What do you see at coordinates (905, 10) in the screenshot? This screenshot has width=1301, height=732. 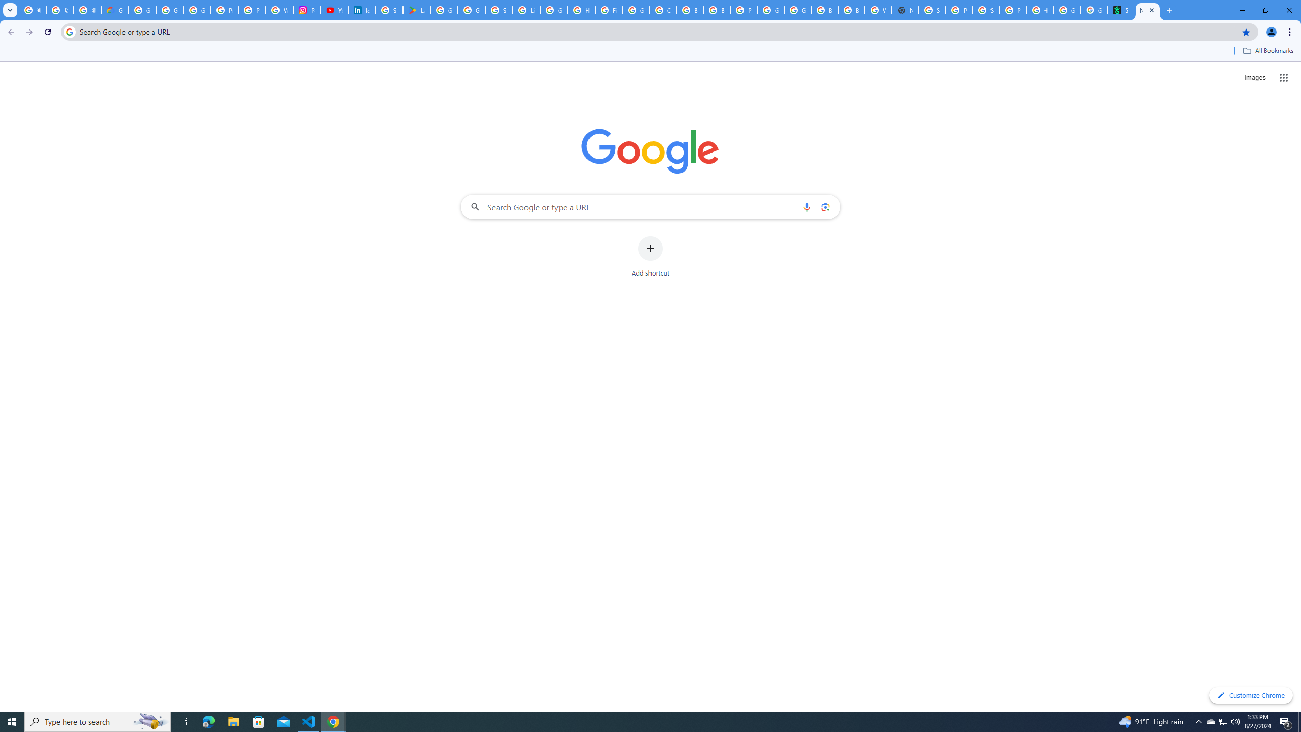 I see `New Tab` at bounding box center [905, 10].